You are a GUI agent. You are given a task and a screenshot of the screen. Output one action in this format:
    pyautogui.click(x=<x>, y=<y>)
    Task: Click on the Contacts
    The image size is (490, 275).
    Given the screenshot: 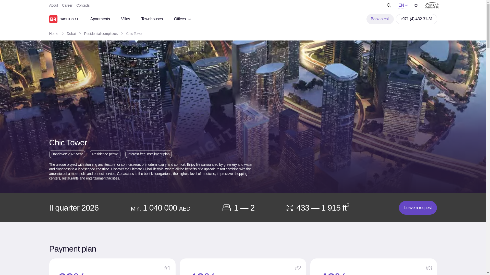 What is the action you would take?
    pyautogui.click(x=83, y=5)
    